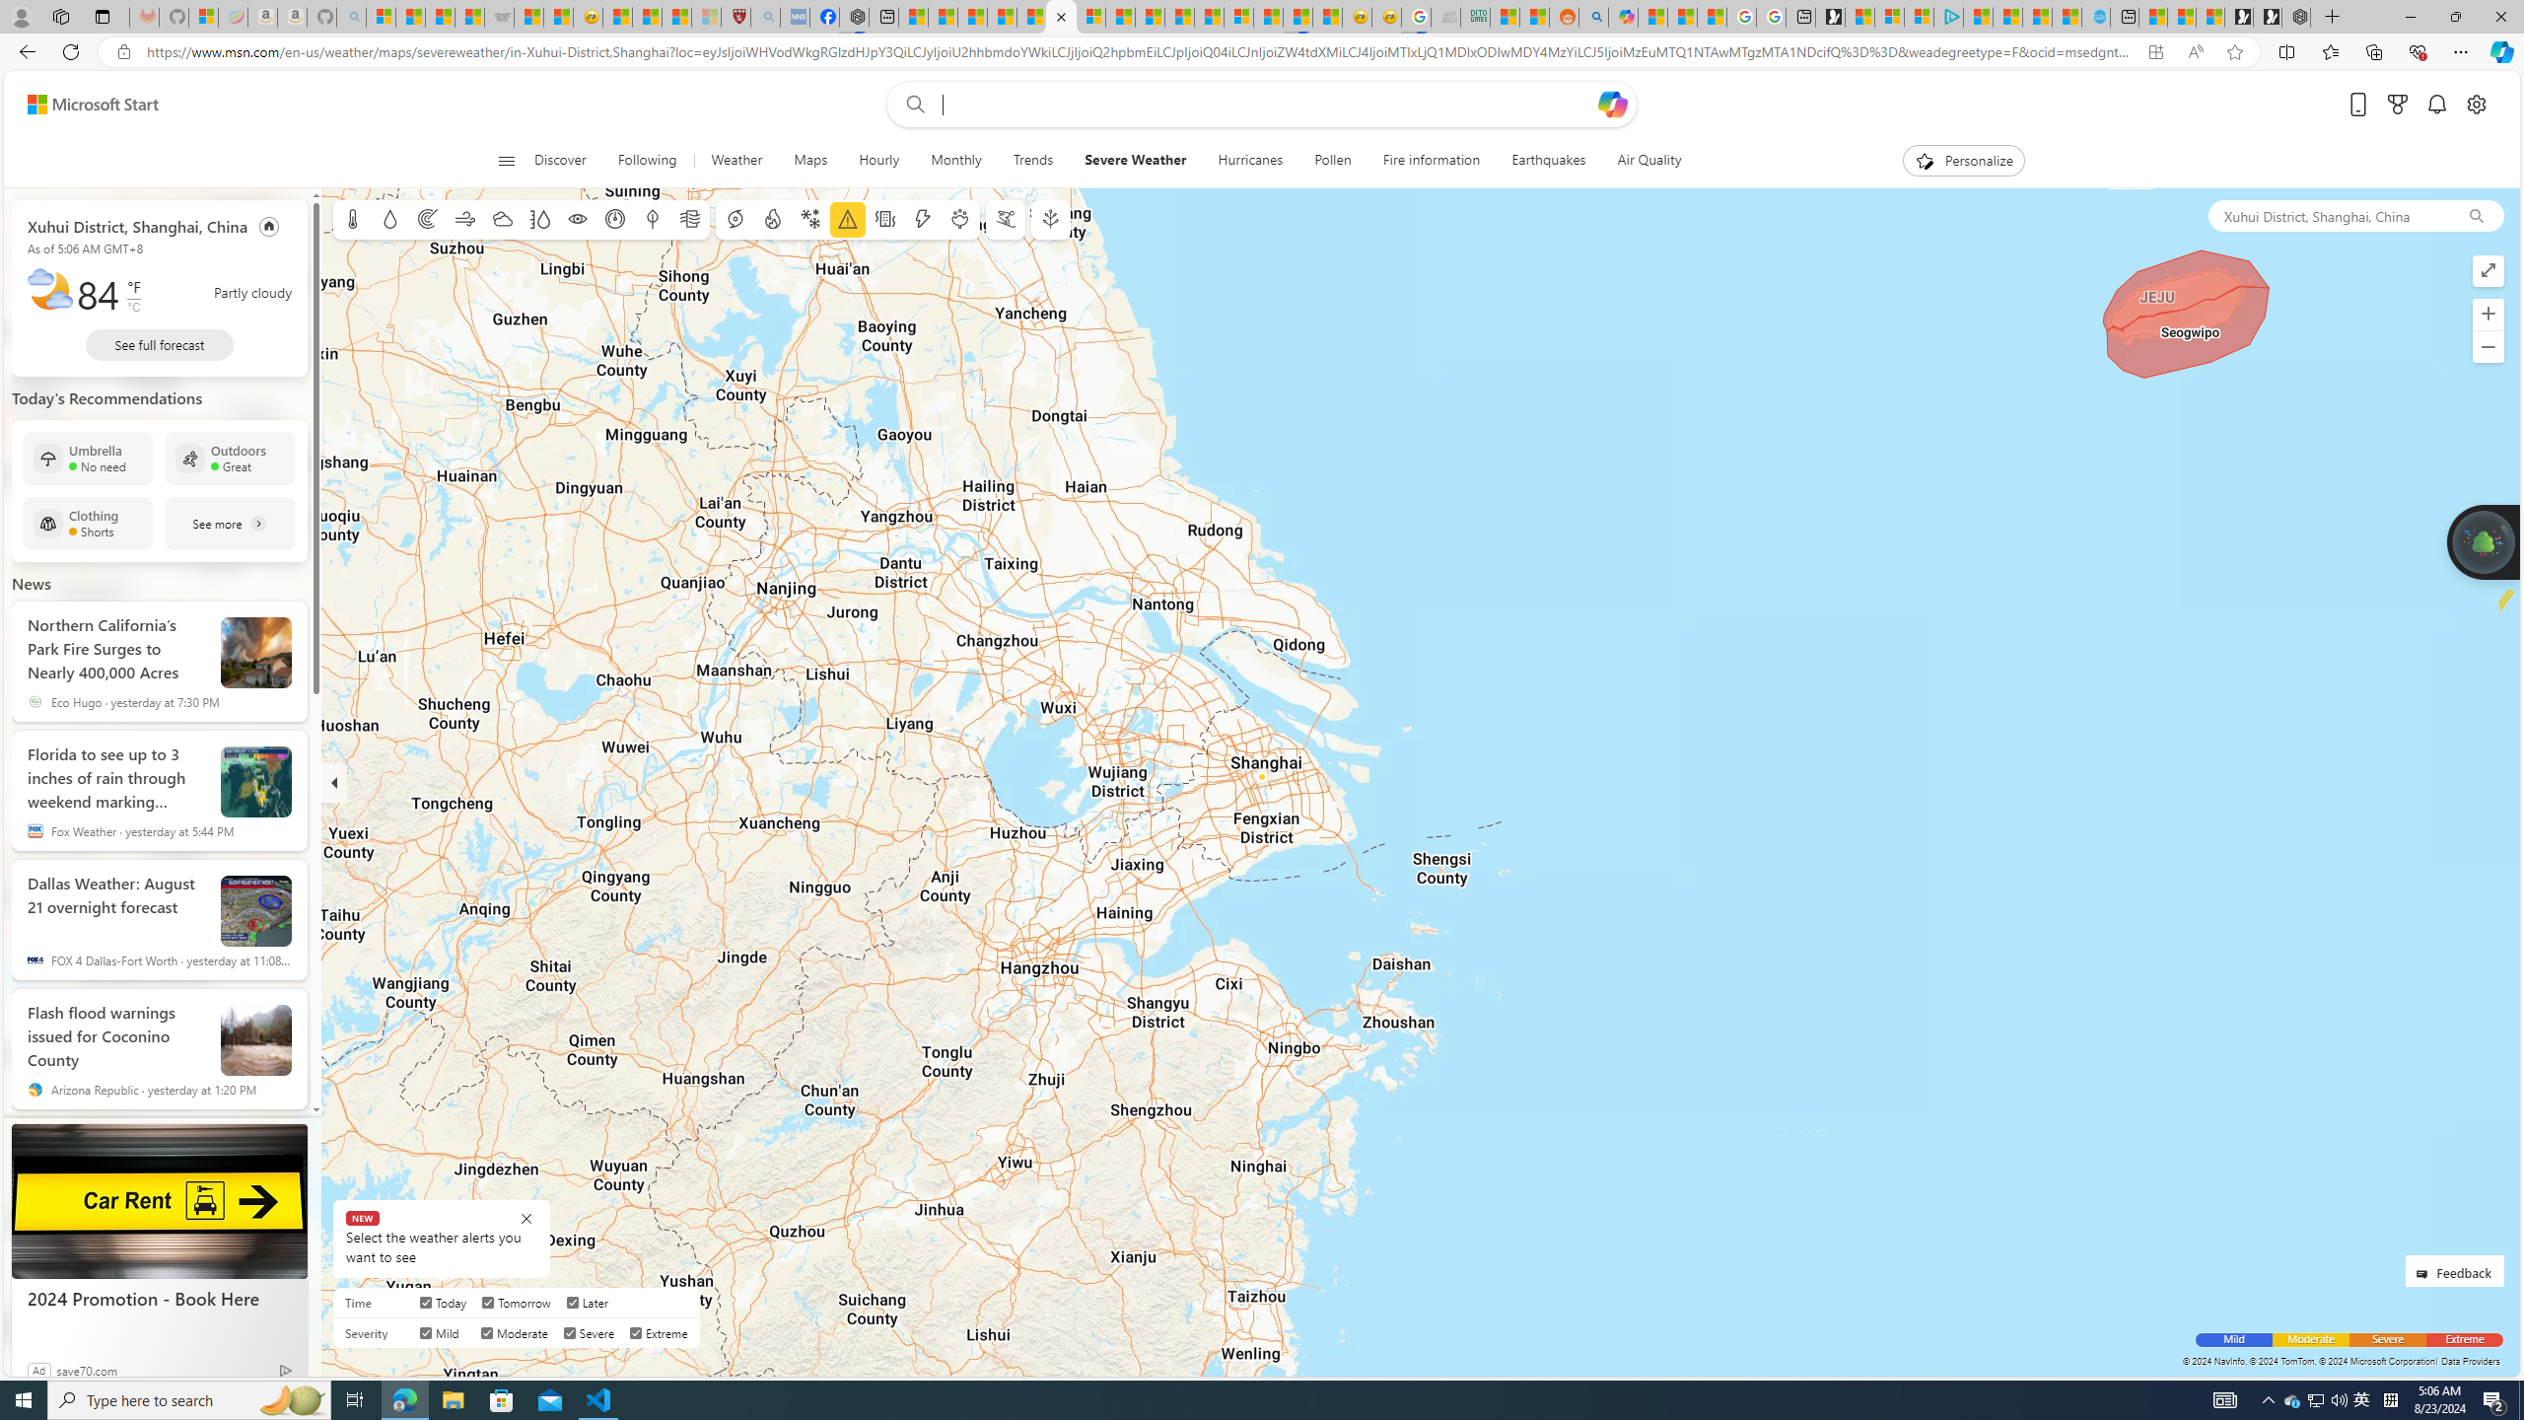  Describe the element at coordinates (2489, 314) in the screenshot. I see `Zoom in` at that location.